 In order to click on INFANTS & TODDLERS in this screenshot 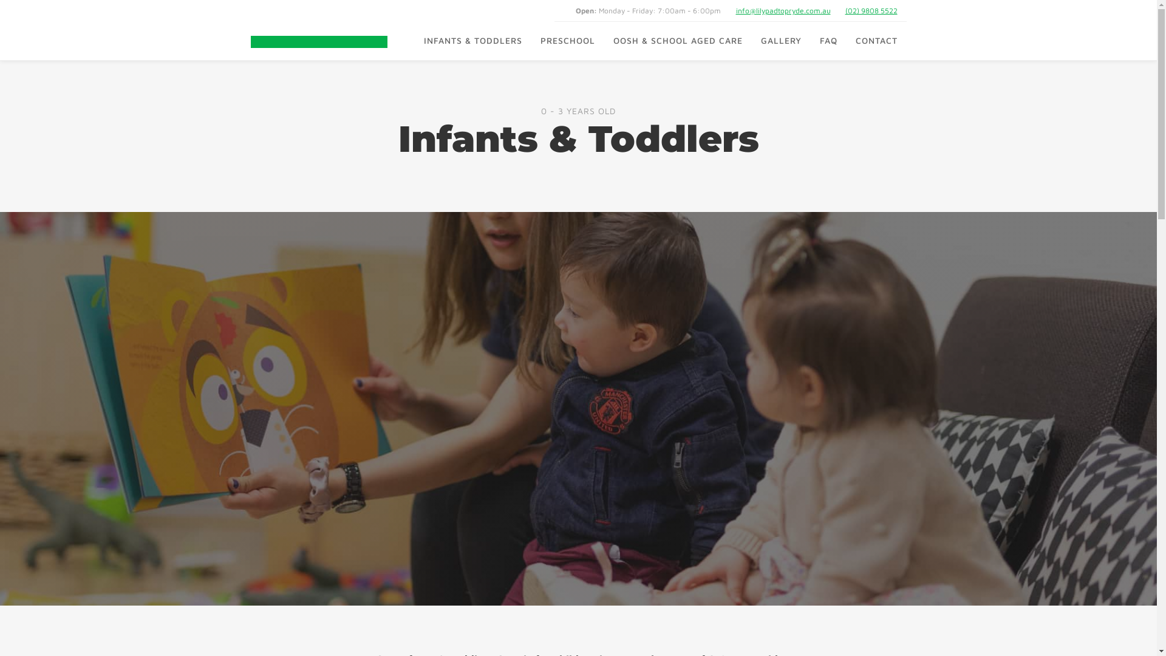, I will do `click(472, 41)`.